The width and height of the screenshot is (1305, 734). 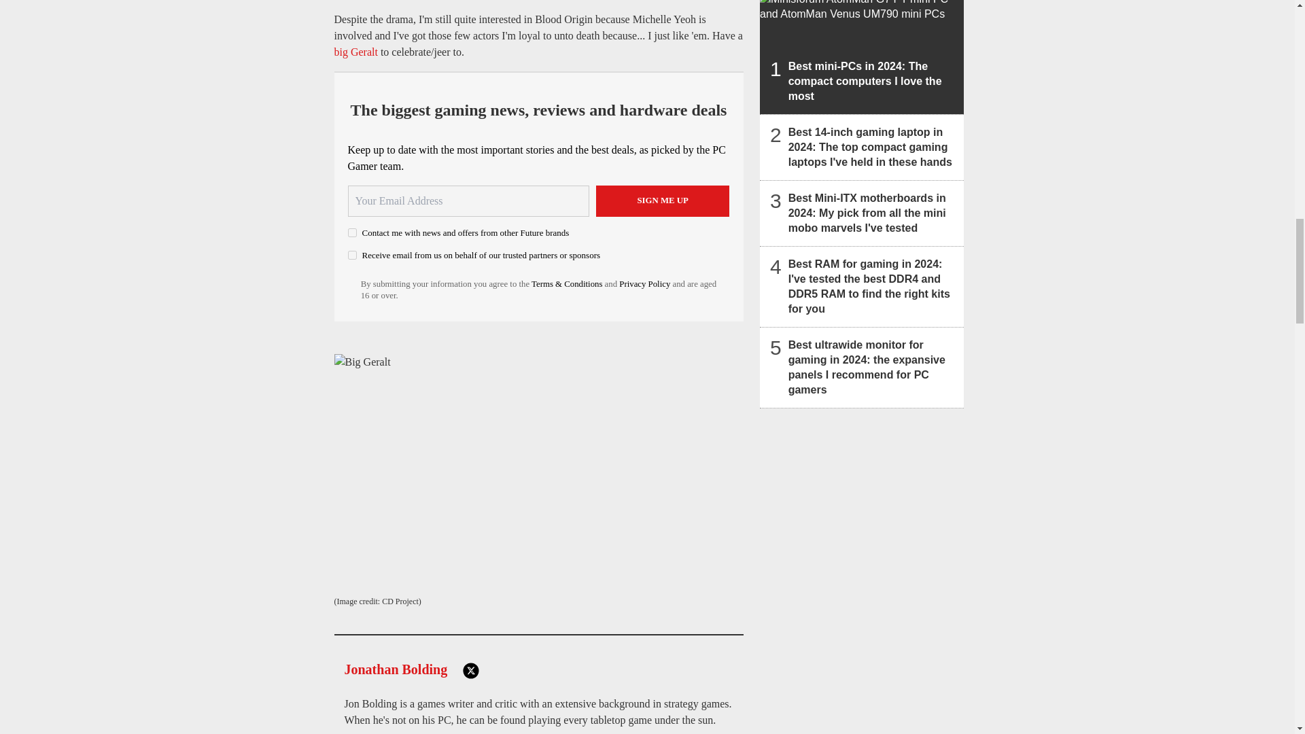 What do you see at coordinates (352, 232) in the screenshot?
I see `on` at bounding box center [352, 232].